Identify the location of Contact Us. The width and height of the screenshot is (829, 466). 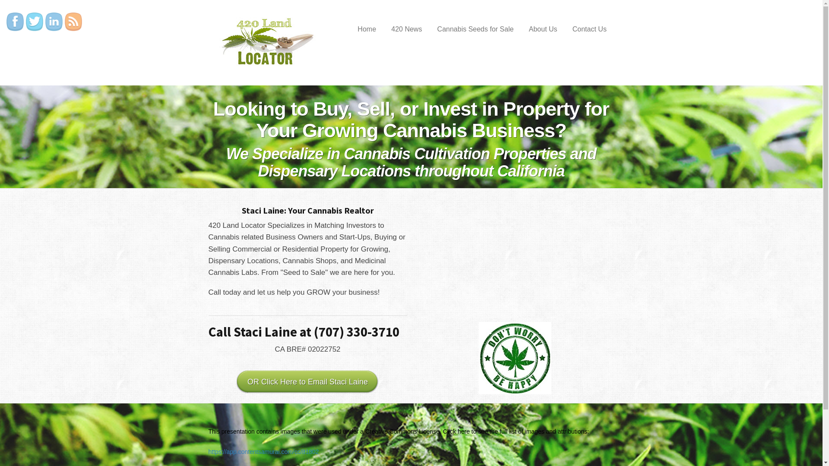
(589, 29).